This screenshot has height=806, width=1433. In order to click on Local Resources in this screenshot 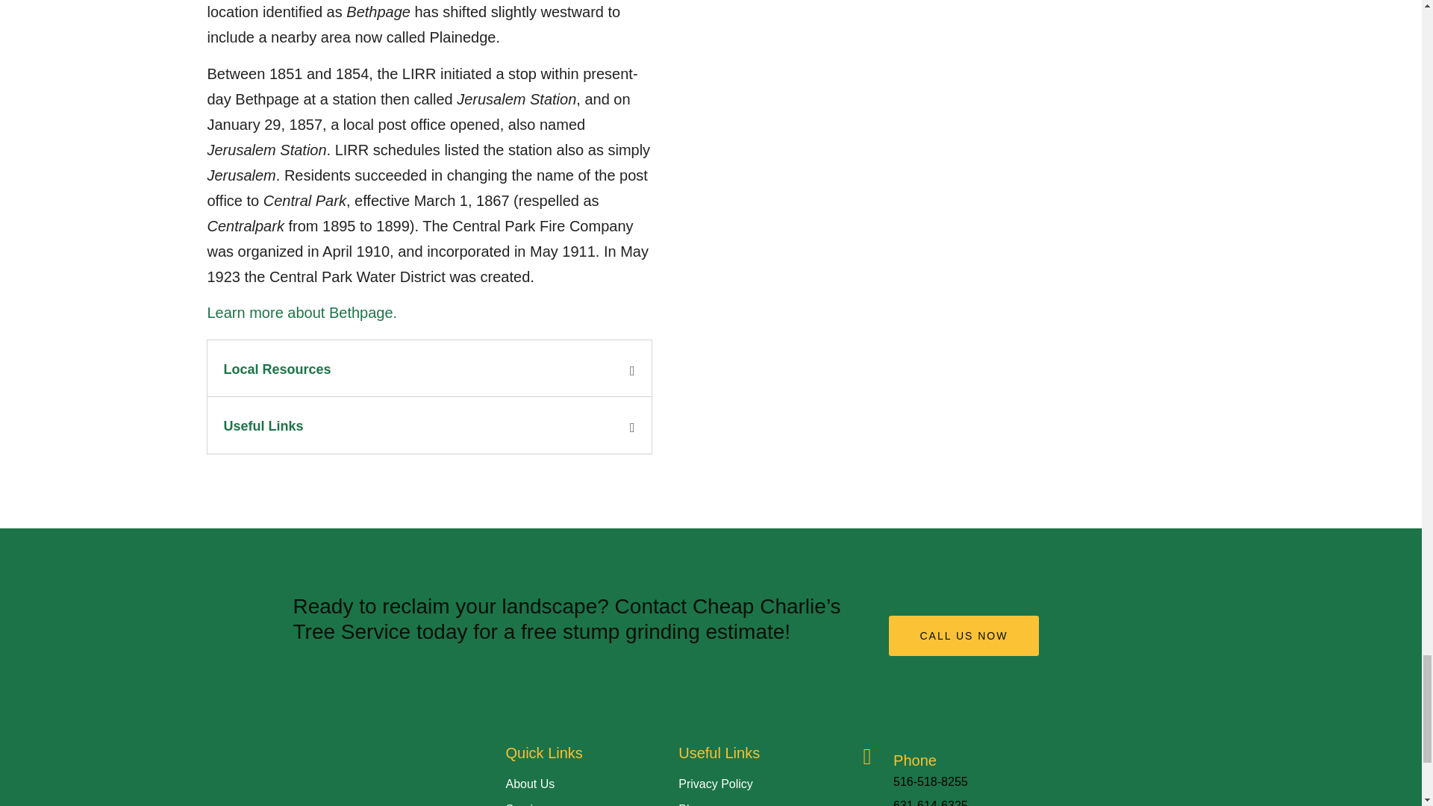, I will do `click(277, 369)`.